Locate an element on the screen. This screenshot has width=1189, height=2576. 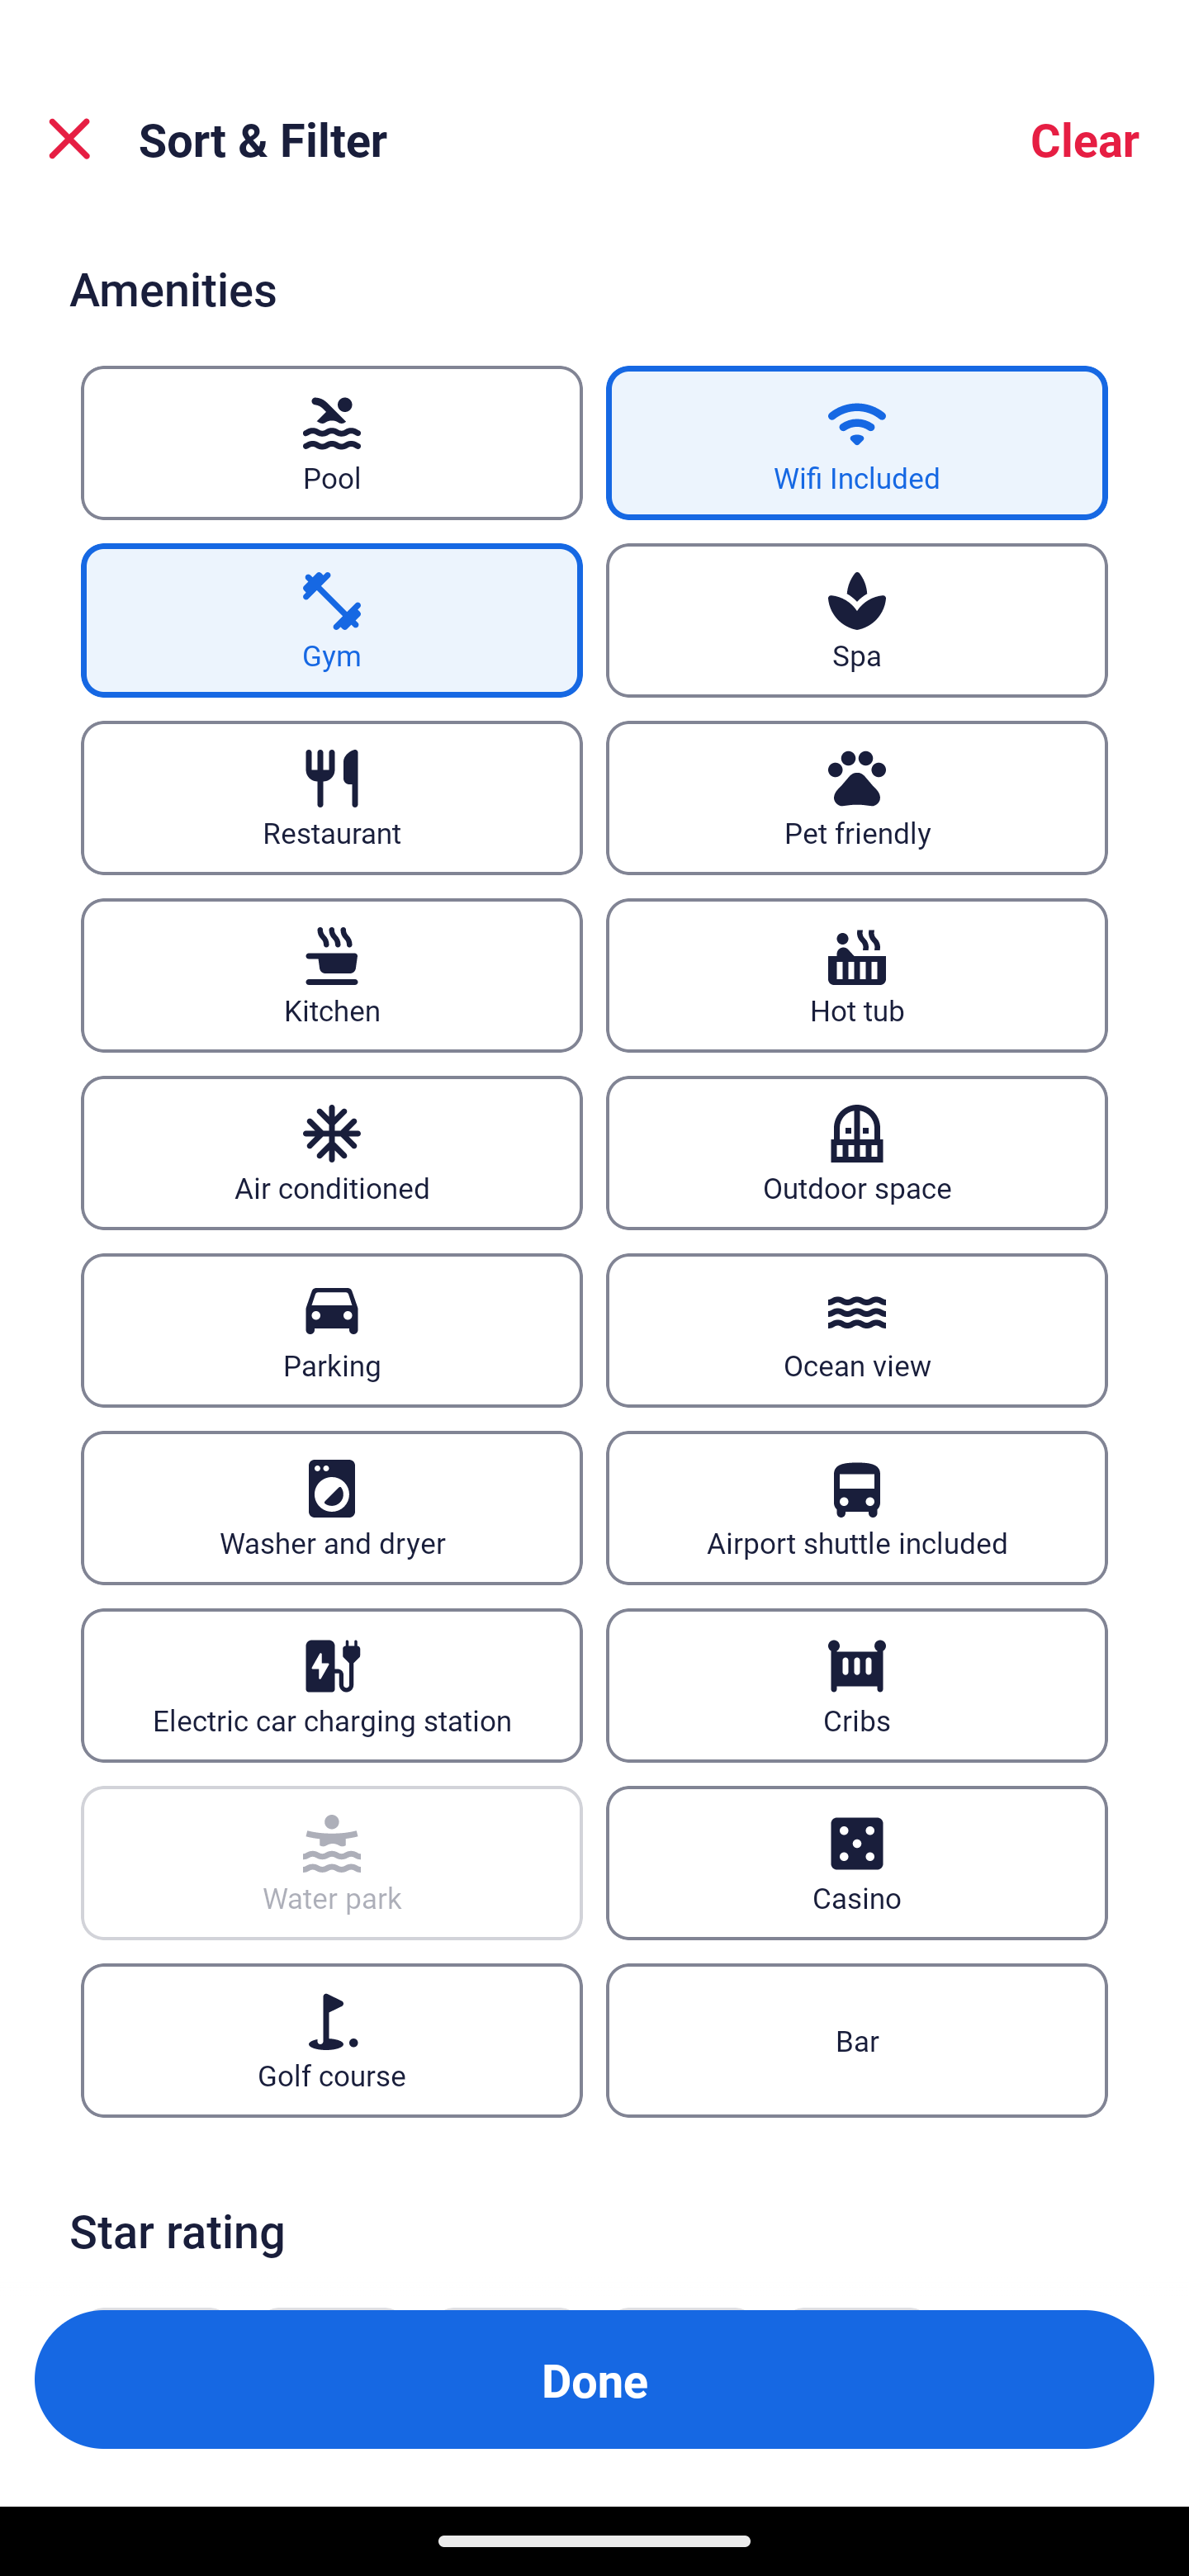
Hot tub is located at coordinates (857, 976).